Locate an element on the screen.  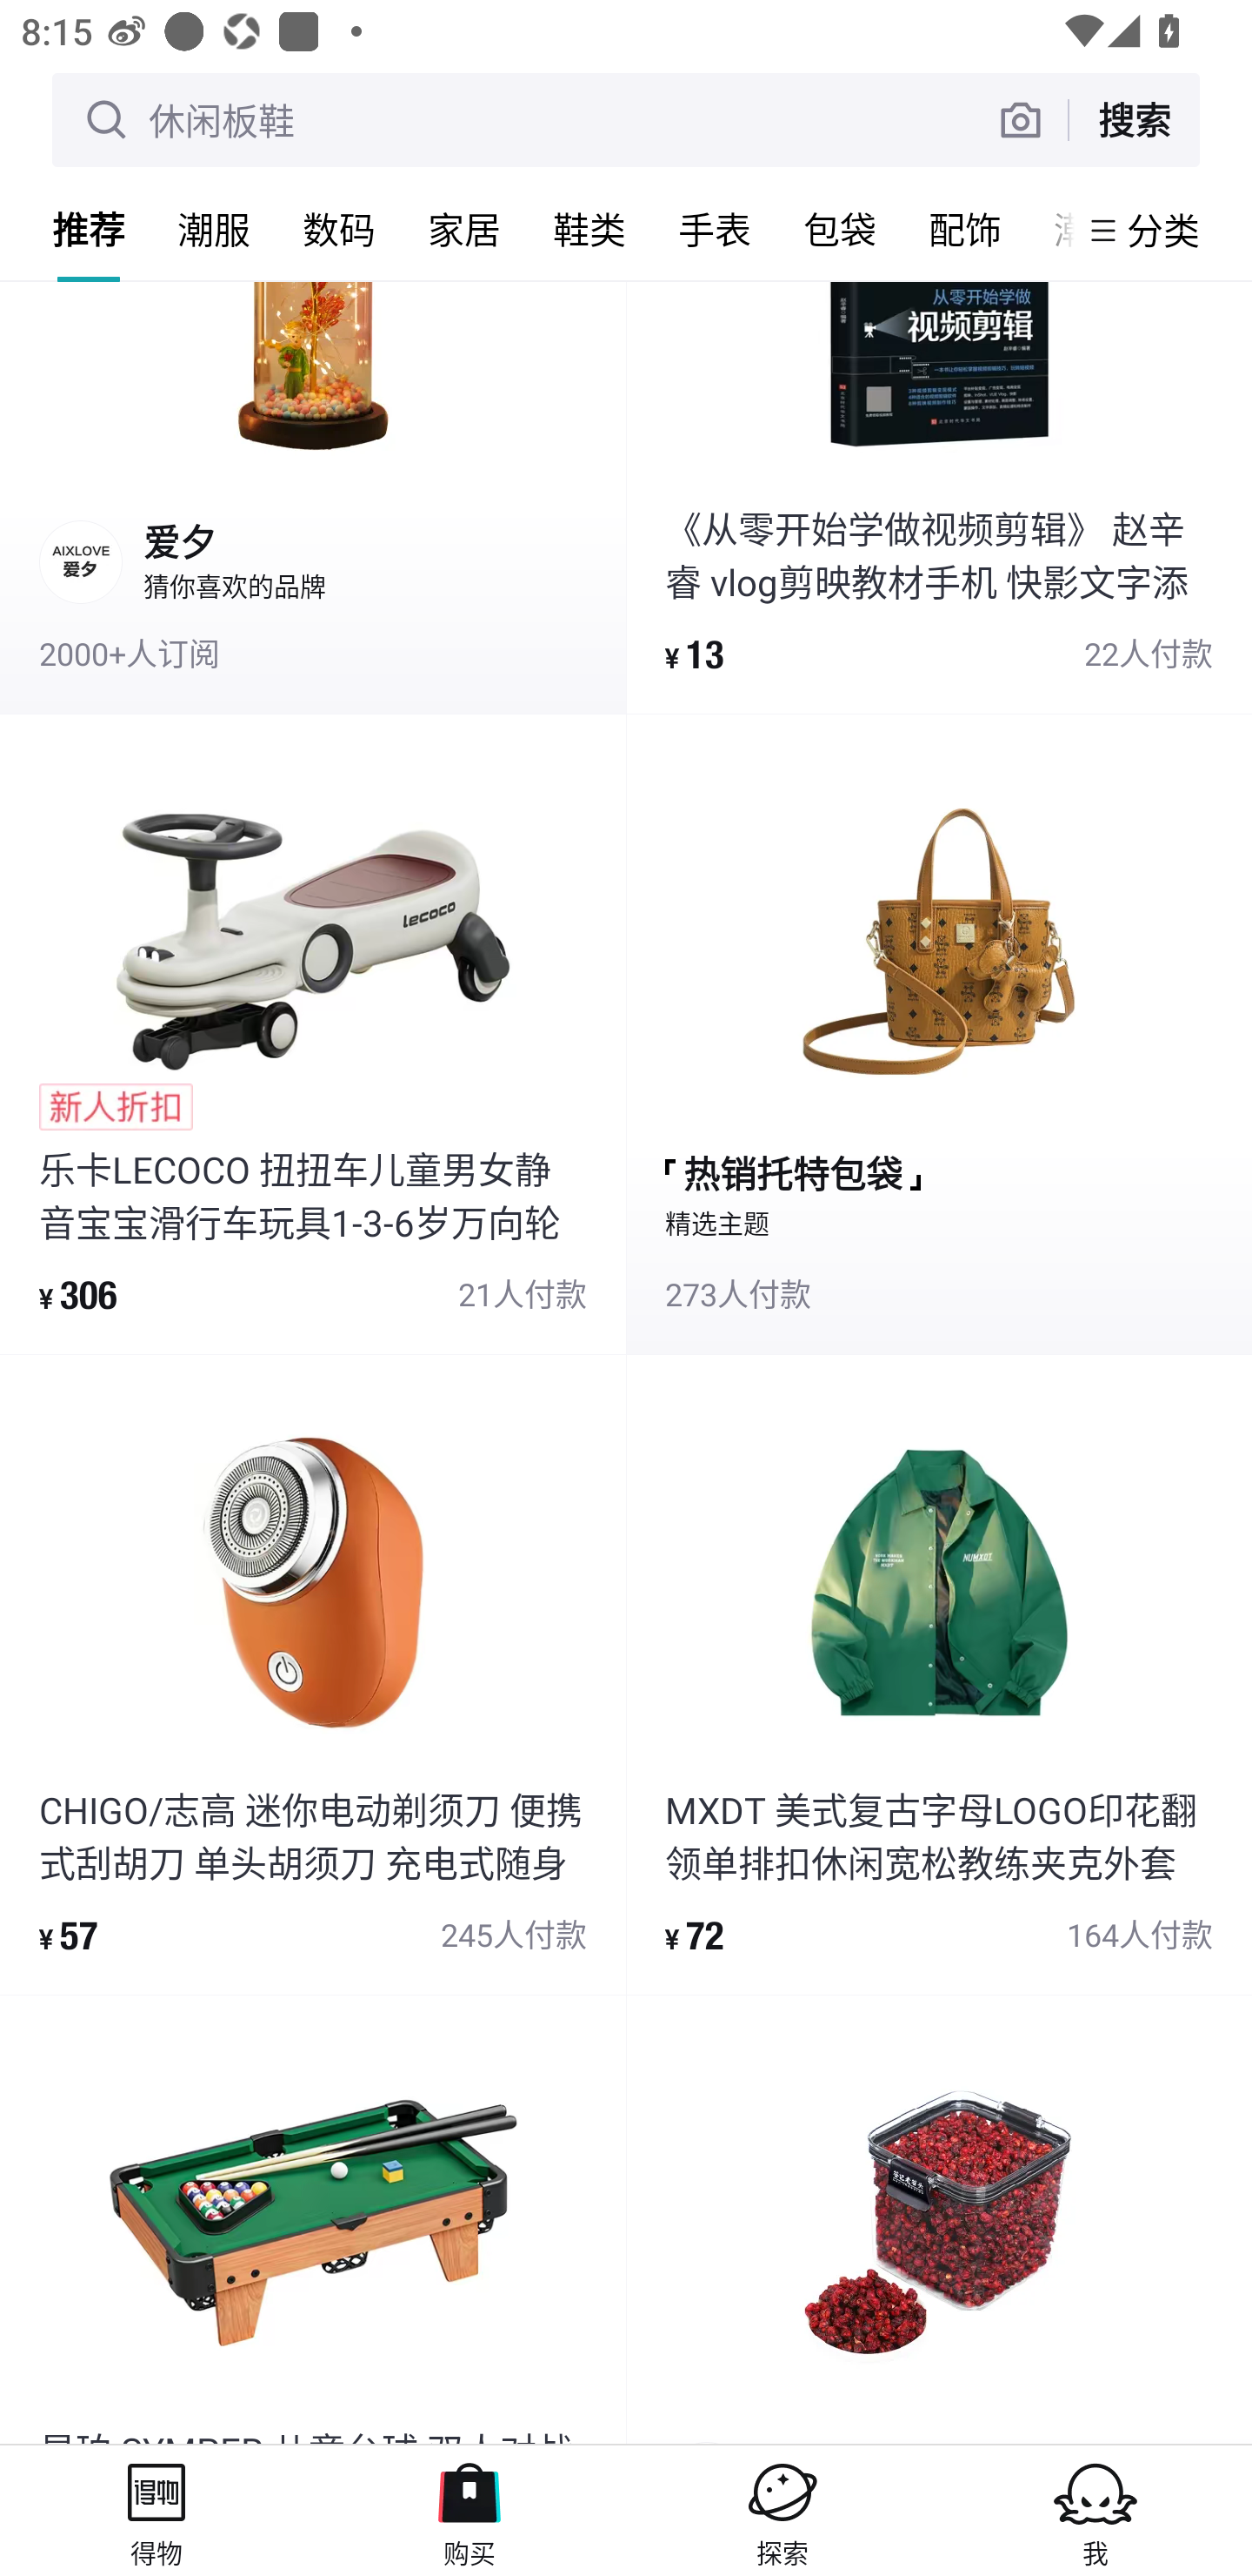
推荐 is located at coordinates (89, 229).